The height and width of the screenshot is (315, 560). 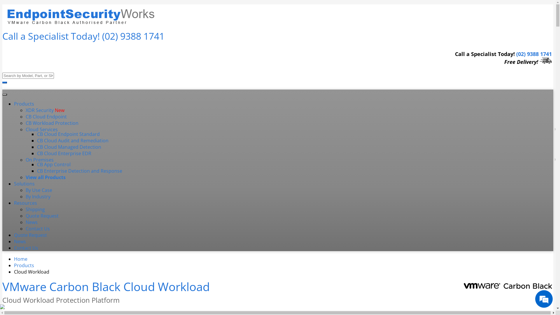 What do you see at coordinates (534, 54) in the screenshot?
I see `(02) 9388 1741` at bounding box center [534, 54].